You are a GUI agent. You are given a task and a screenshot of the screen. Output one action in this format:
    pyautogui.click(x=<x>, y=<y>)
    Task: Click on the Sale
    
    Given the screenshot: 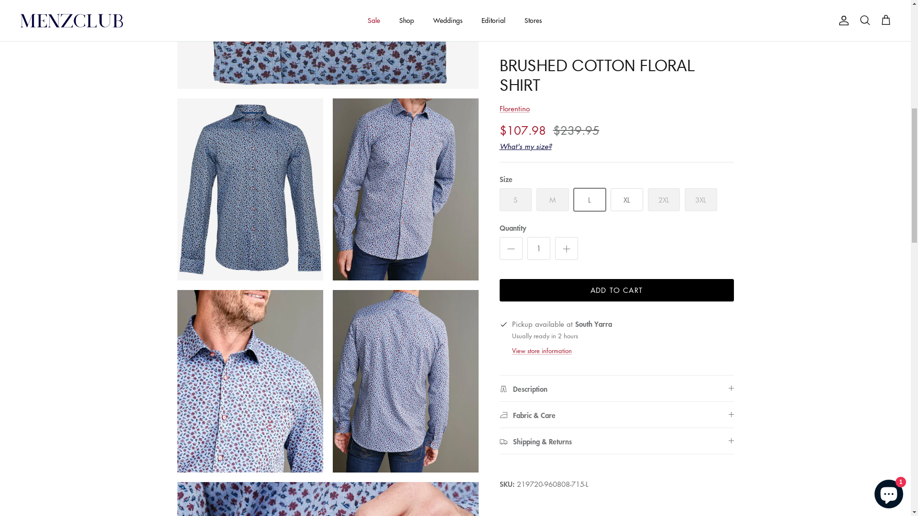 What is the action you would take?
    pyautogui.click(x=374, y=410)
    